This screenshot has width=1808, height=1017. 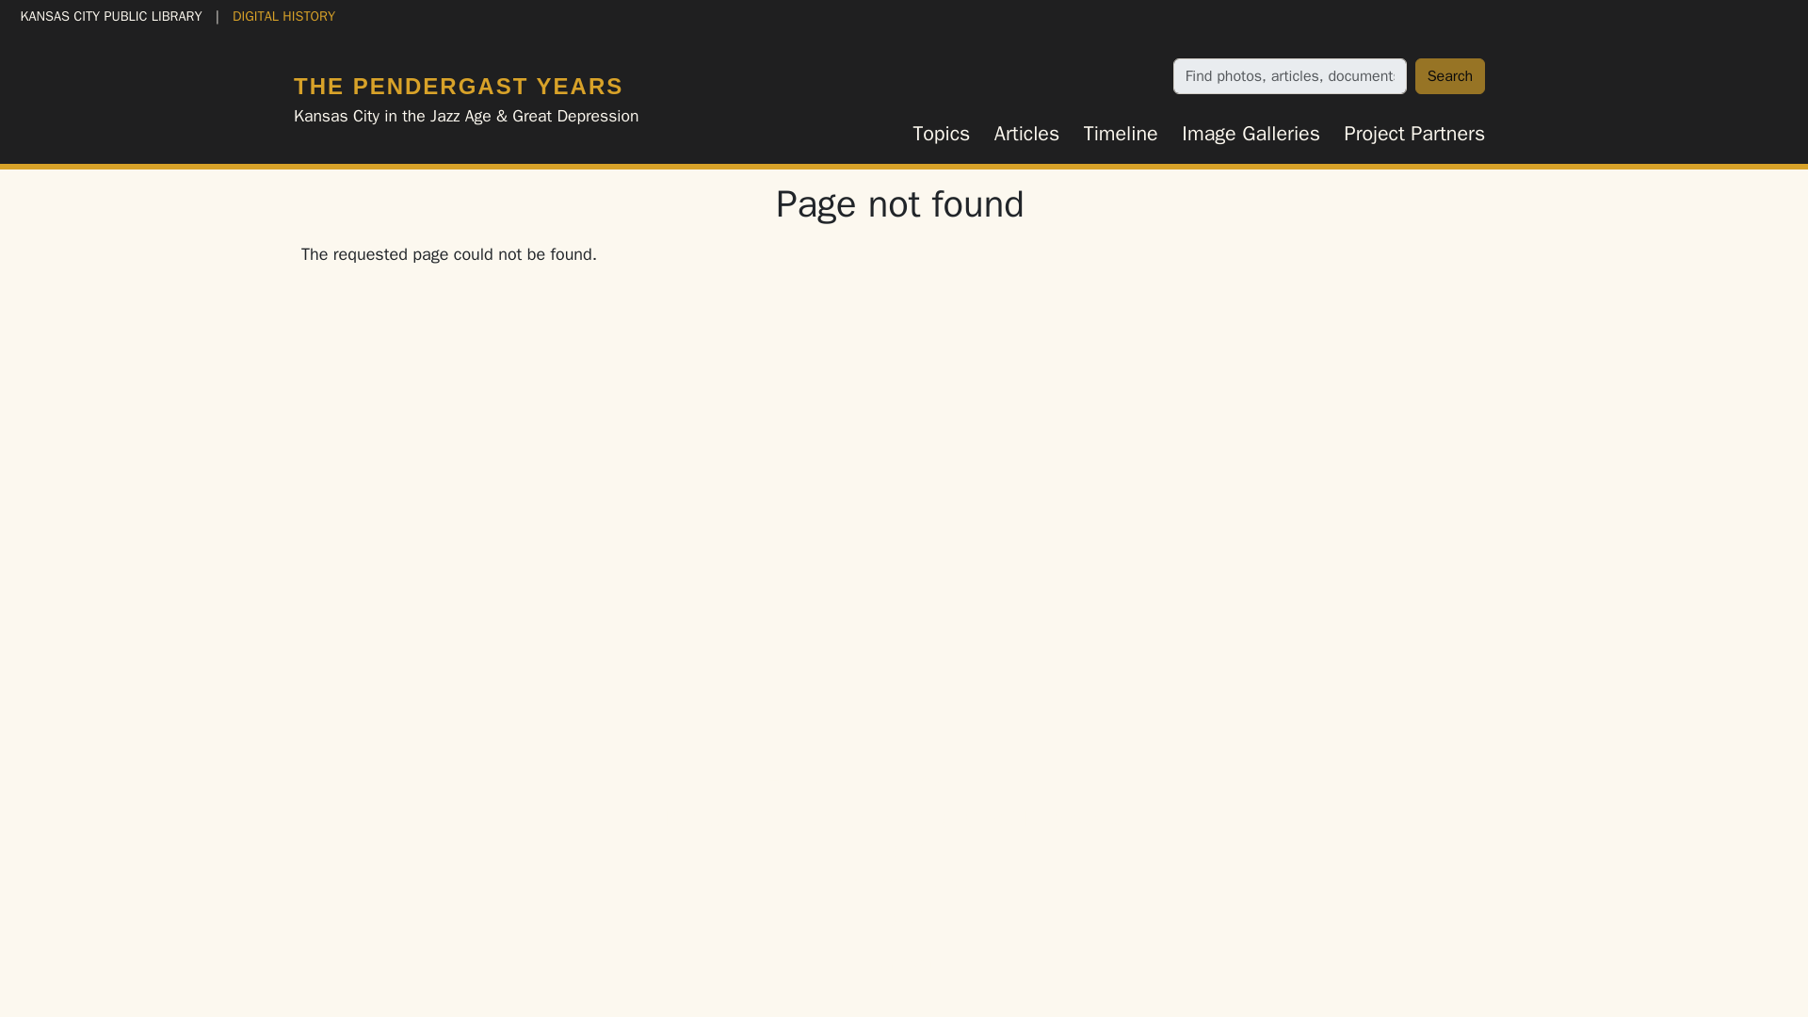 What do you see at coordinates (941, 134) in the screenshot?
I see `Topics` at bounding box center [941, 134].